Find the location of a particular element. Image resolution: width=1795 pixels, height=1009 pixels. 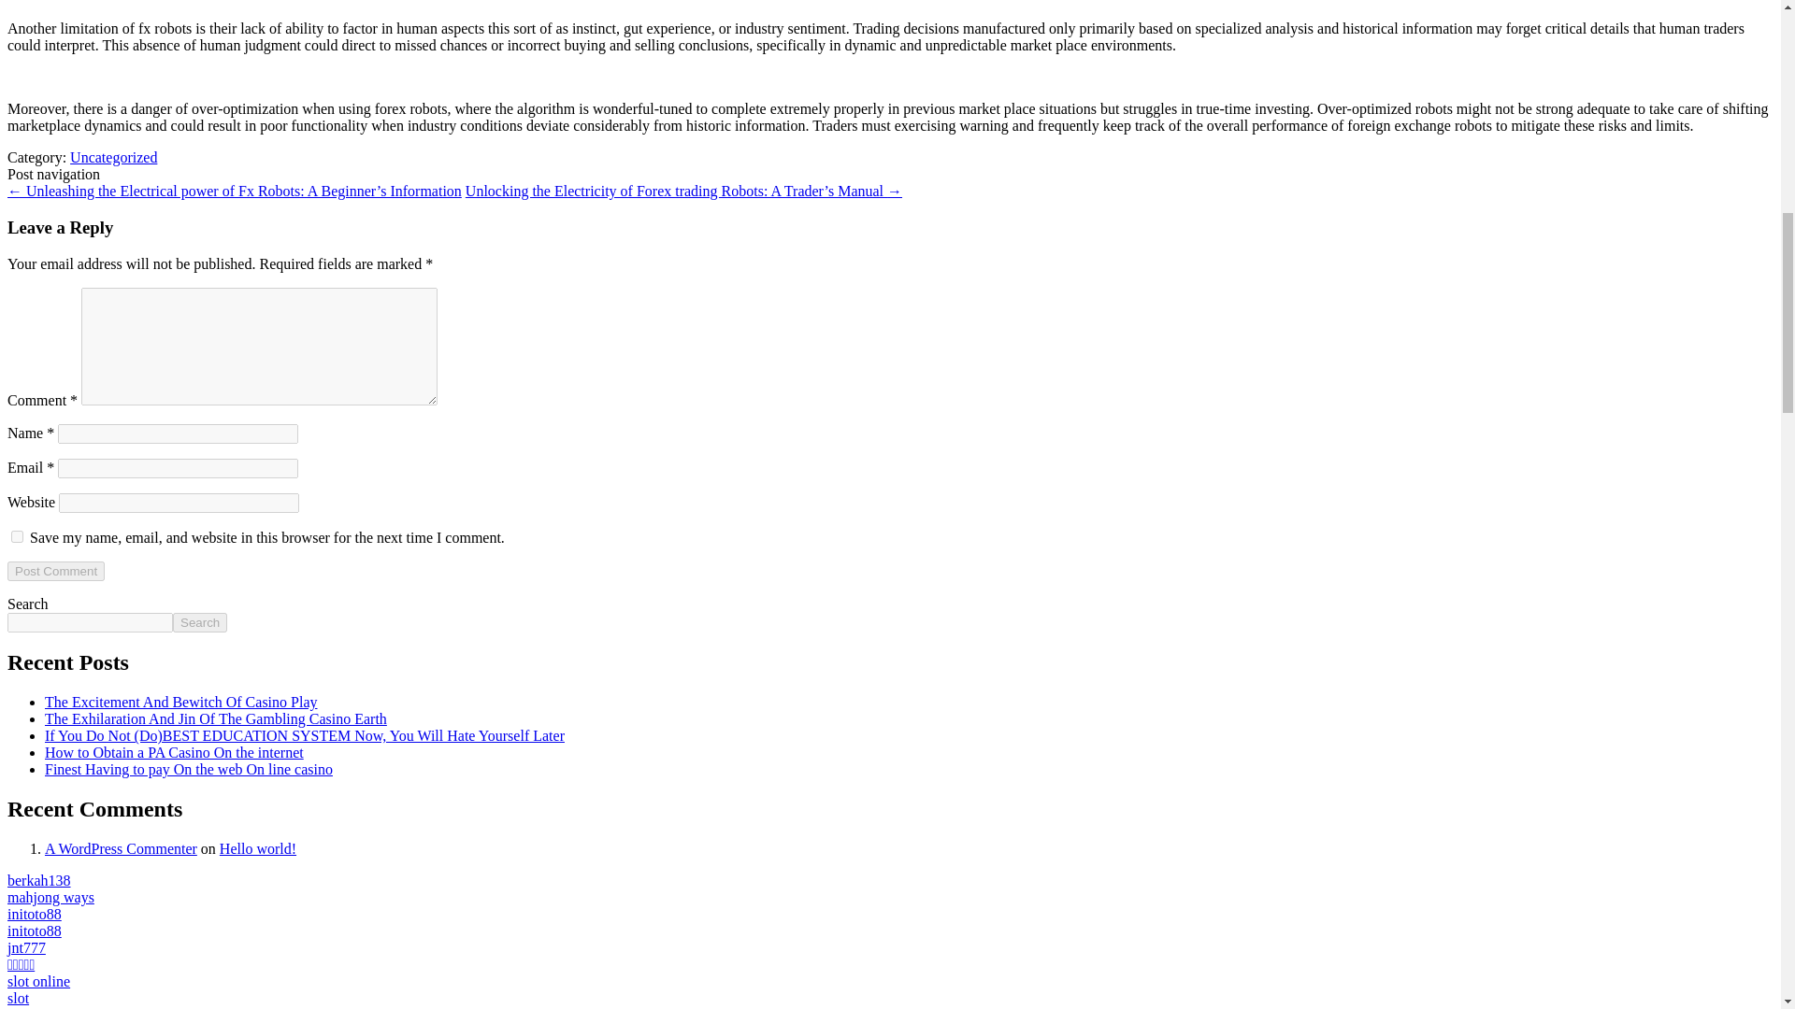

Finest Having to pay On the web On line casino is located at coordinates (189, 769).